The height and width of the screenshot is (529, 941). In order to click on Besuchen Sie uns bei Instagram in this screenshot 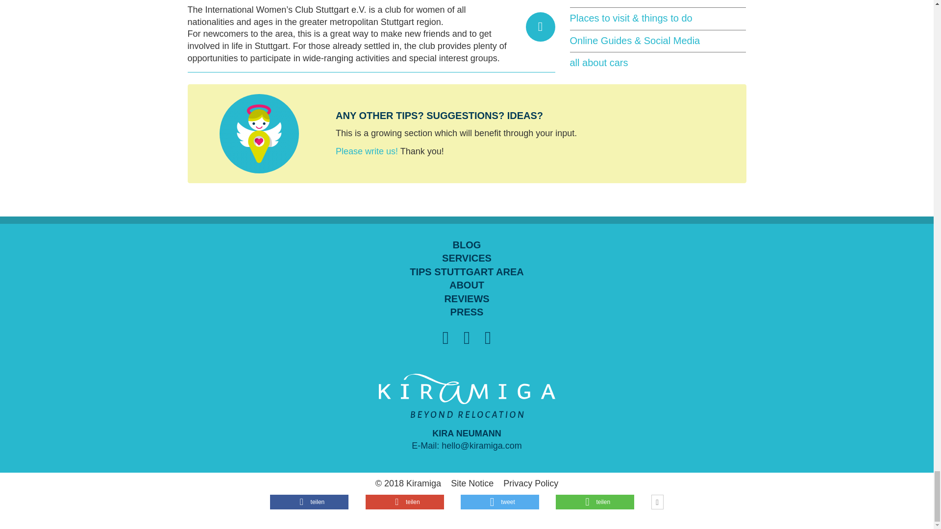, I will do `click(488, 338)`.